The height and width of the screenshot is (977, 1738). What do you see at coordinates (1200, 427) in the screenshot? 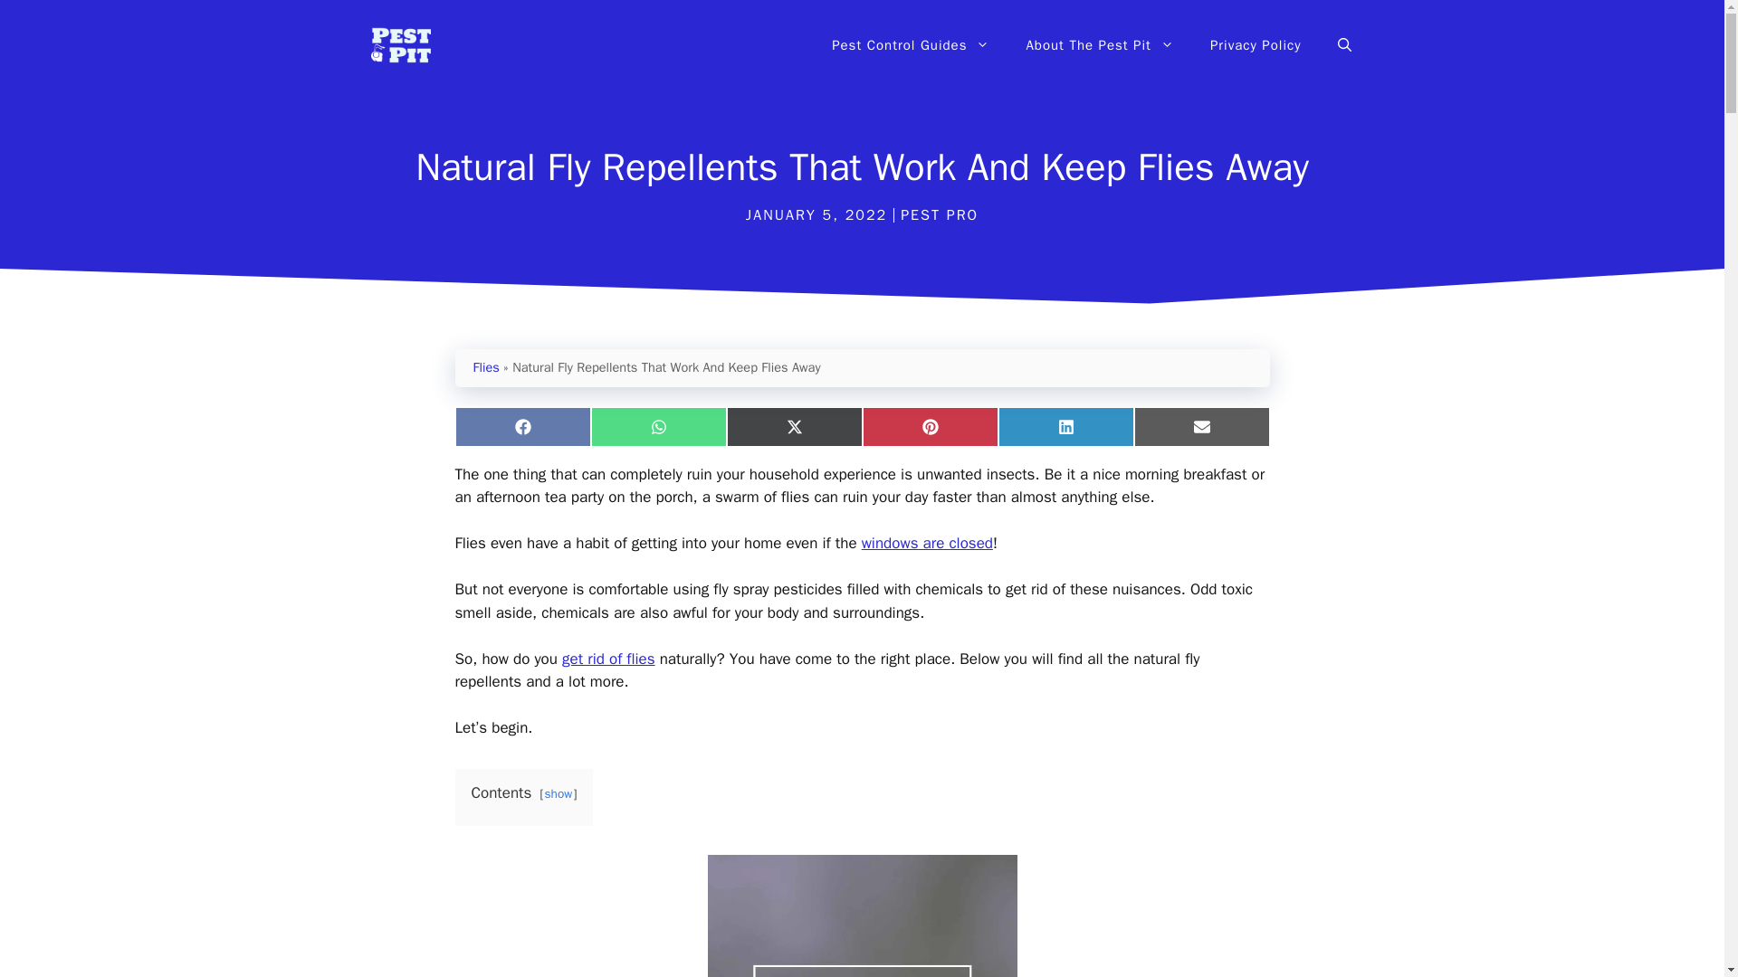
I see `Share on Email` at bounding box center [1200, 427].